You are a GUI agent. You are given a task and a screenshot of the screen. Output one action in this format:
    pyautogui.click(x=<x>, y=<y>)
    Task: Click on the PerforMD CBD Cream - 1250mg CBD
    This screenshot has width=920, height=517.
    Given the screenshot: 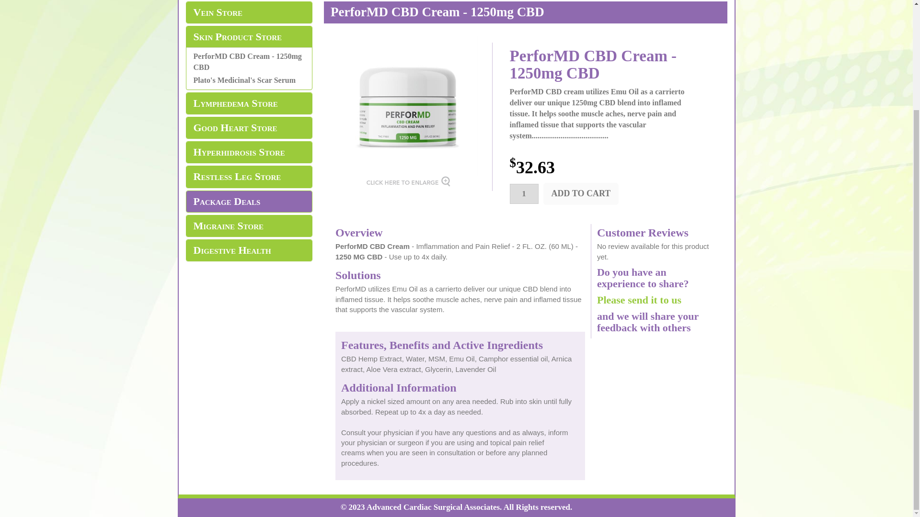 What is the action you would take?
    pyautogui.click(x=247, y=62)
    